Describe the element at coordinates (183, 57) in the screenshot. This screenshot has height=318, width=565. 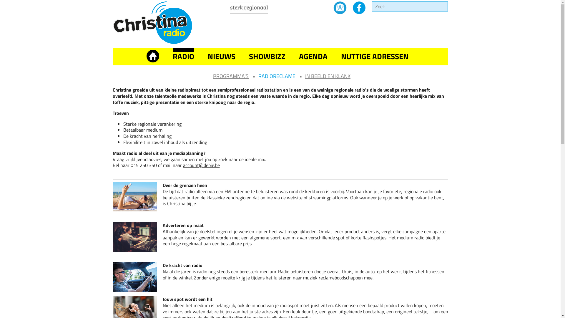
I see `RADIO` at that location.